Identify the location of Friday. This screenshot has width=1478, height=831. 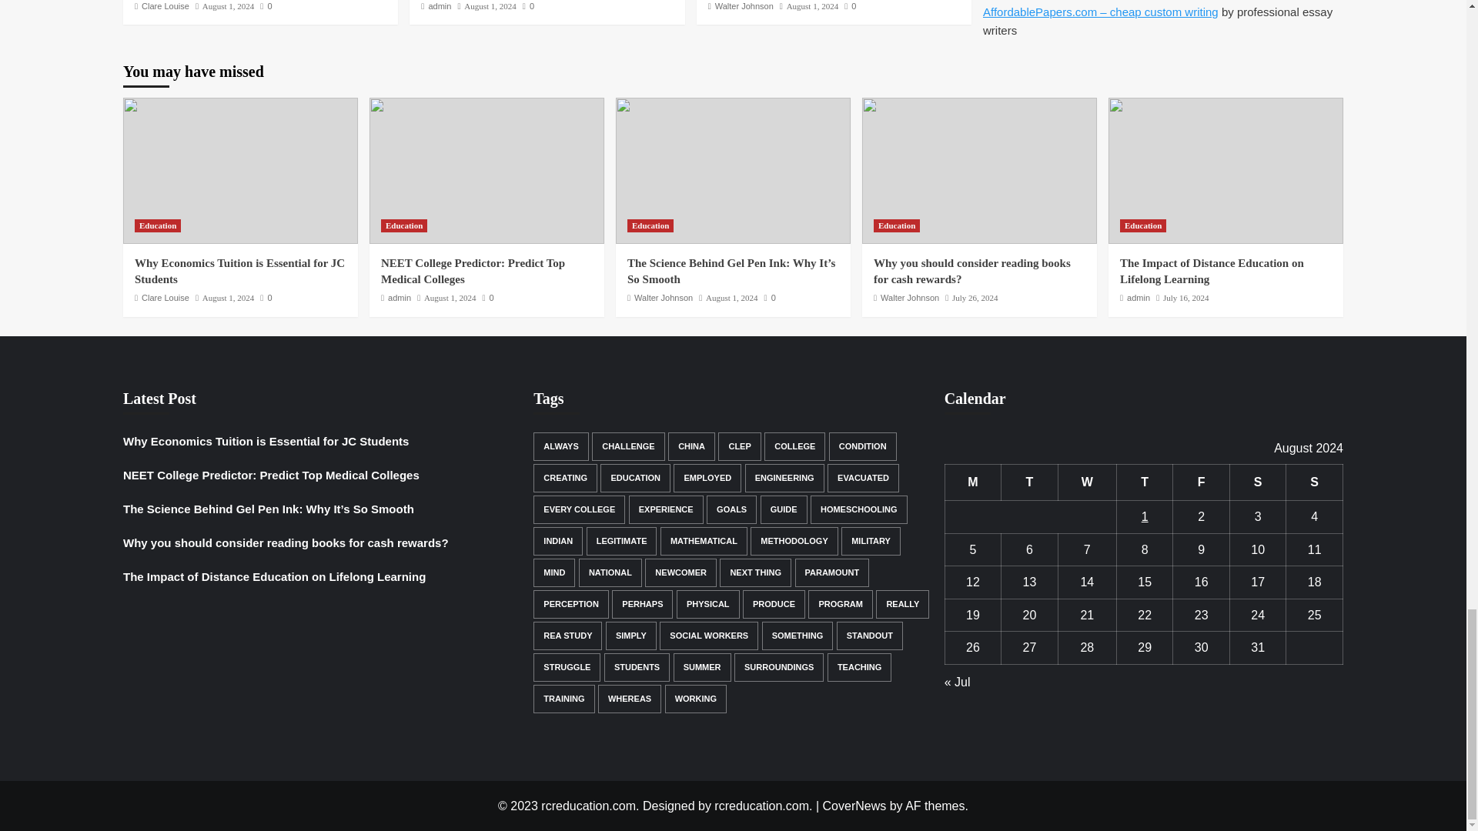
(1201, 482).